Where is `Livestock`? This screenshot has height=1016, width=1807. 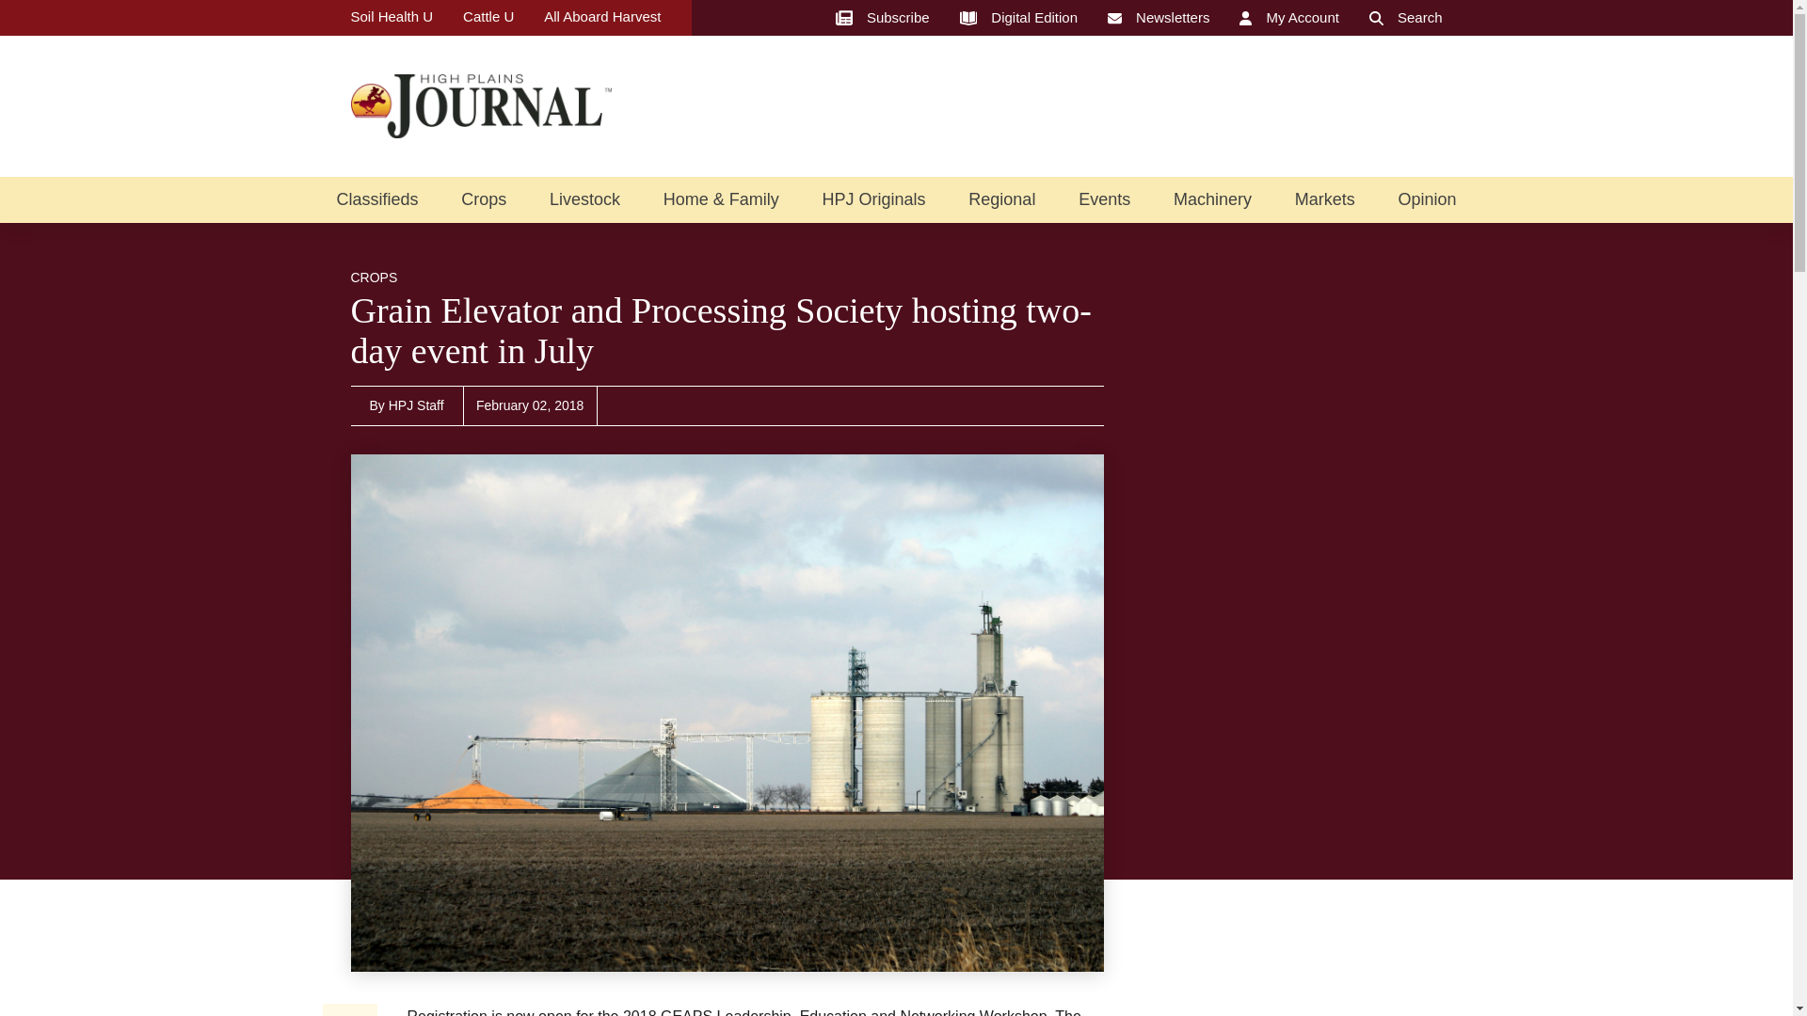 Livestock is located at coordinates (584, 199).